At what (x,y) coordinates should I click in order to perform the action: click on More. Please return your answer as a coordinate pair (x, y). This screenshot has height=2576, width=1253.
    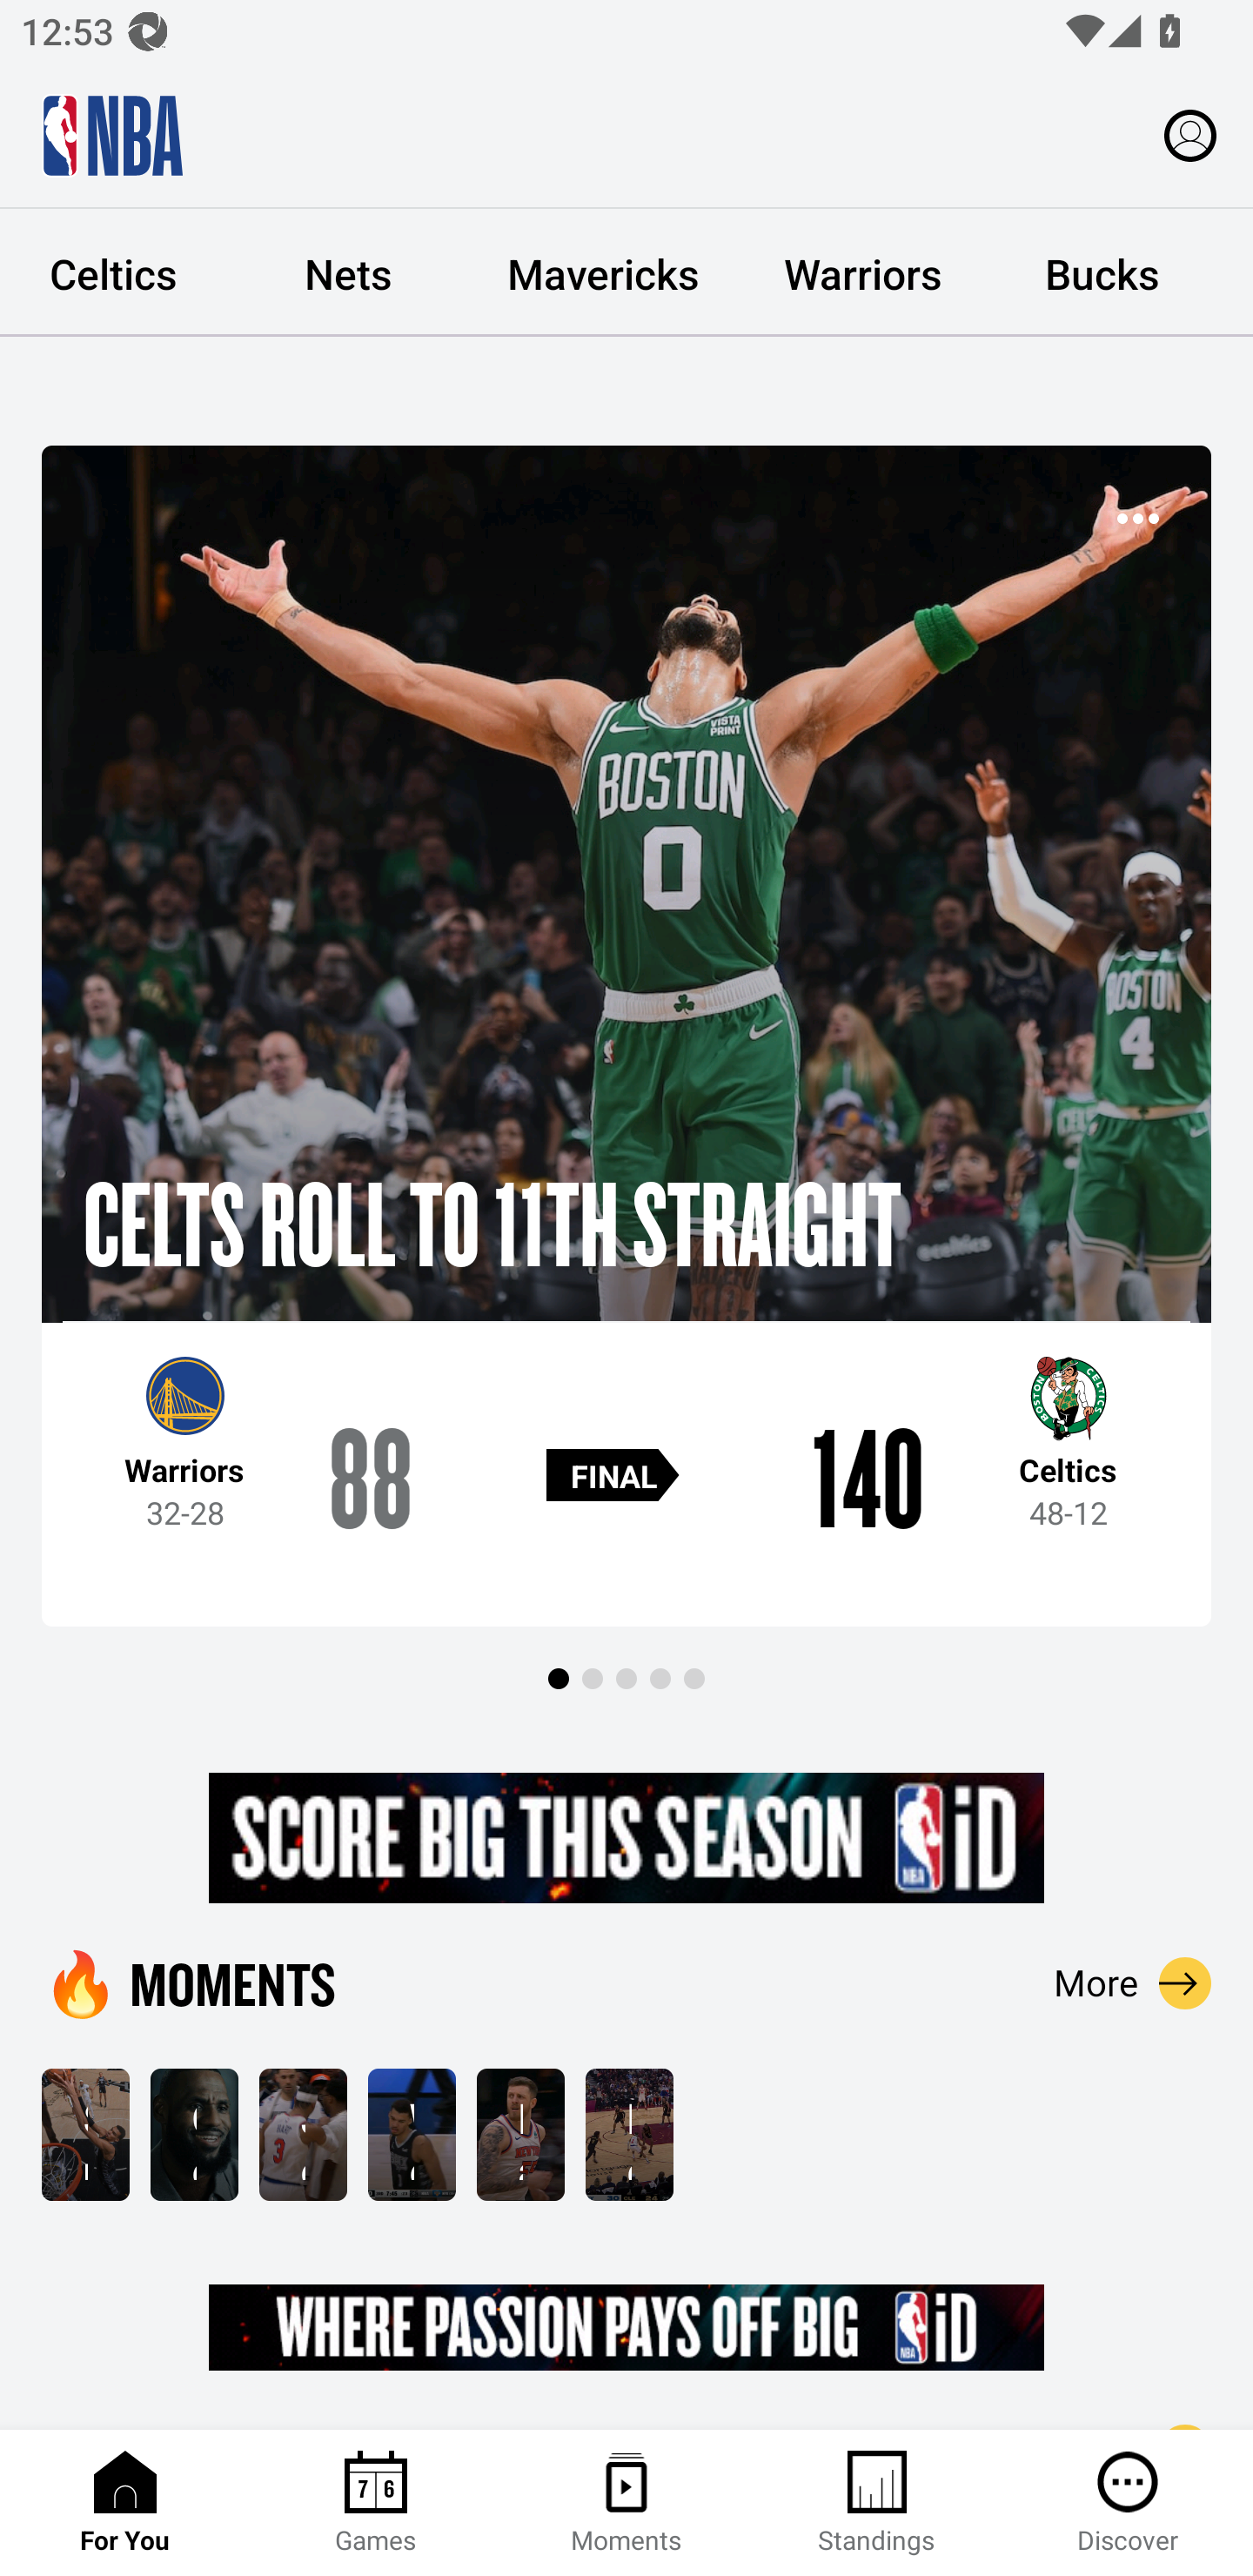
    Looking at the image, I should click on (1133, 1982).